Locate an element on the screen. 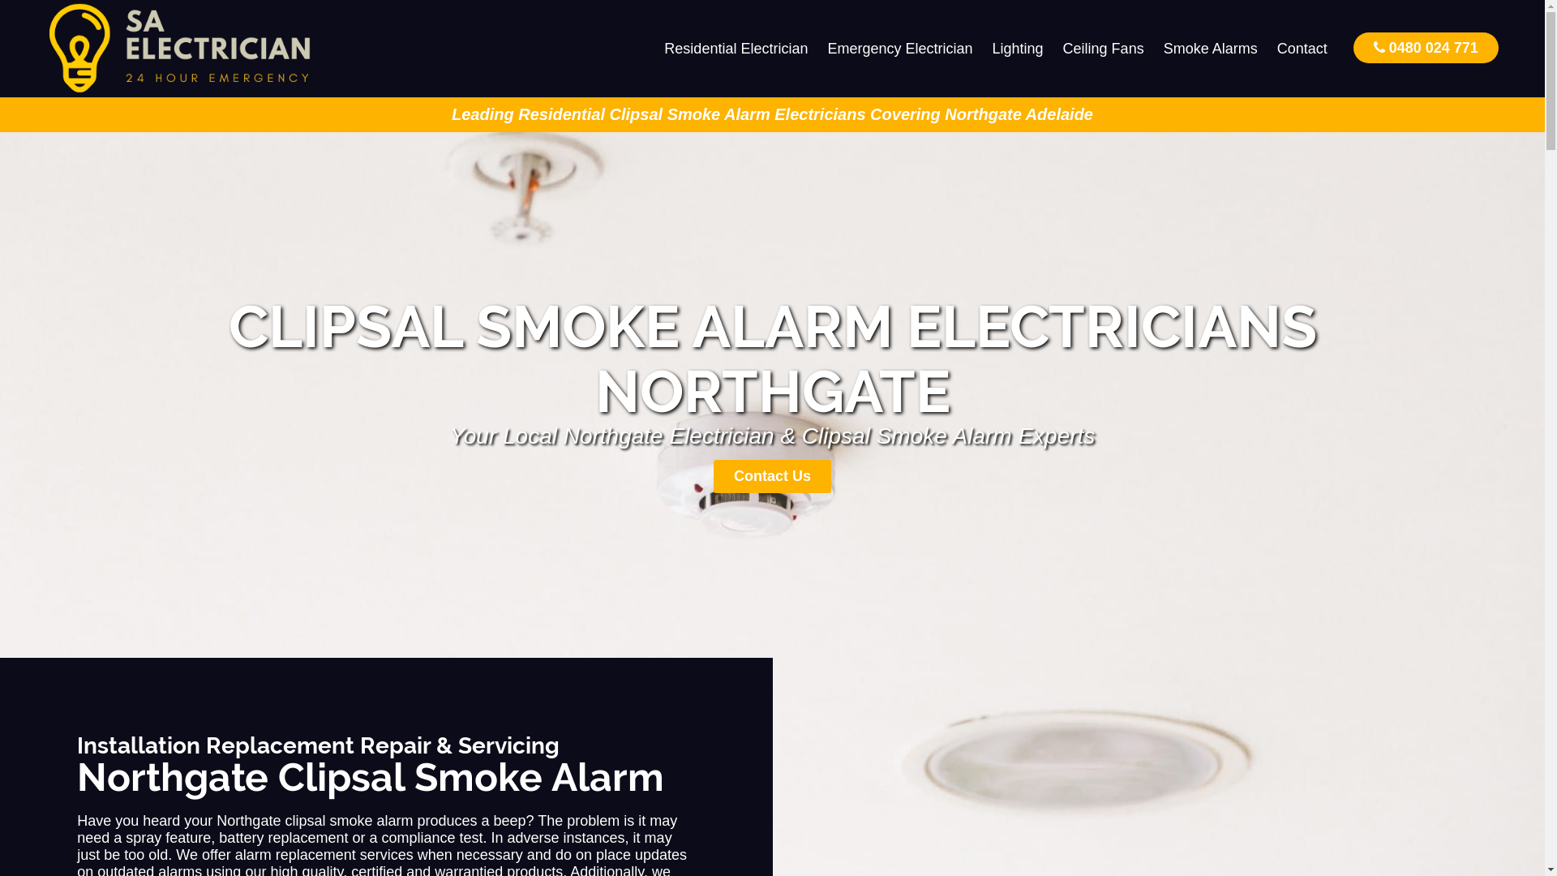 The height and width of the screenshot is (876, 1557). Smoke Alarms is located at coordinates (1211, 49).